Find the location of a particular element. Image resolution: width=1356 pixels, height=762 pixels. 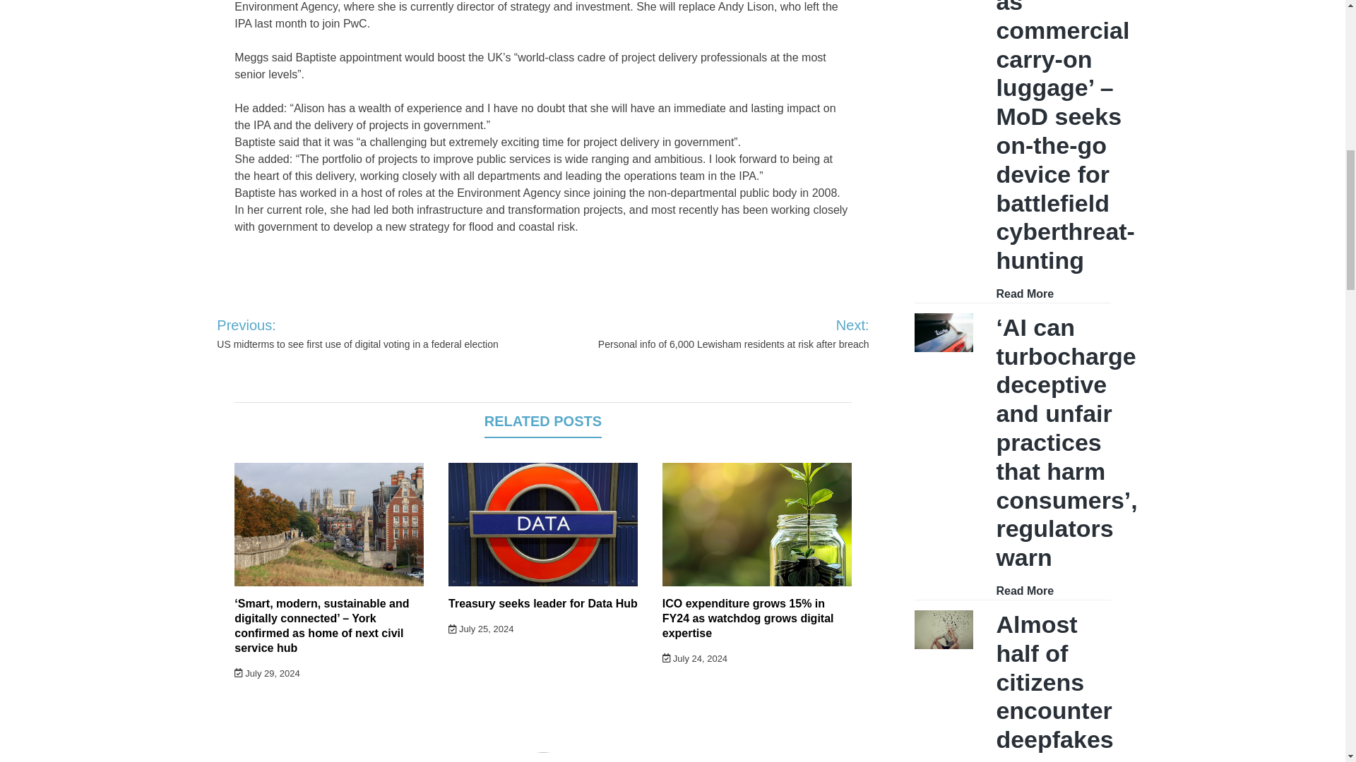

Treasury seeks leader for Data Hub is located at coordinates (542, 603).